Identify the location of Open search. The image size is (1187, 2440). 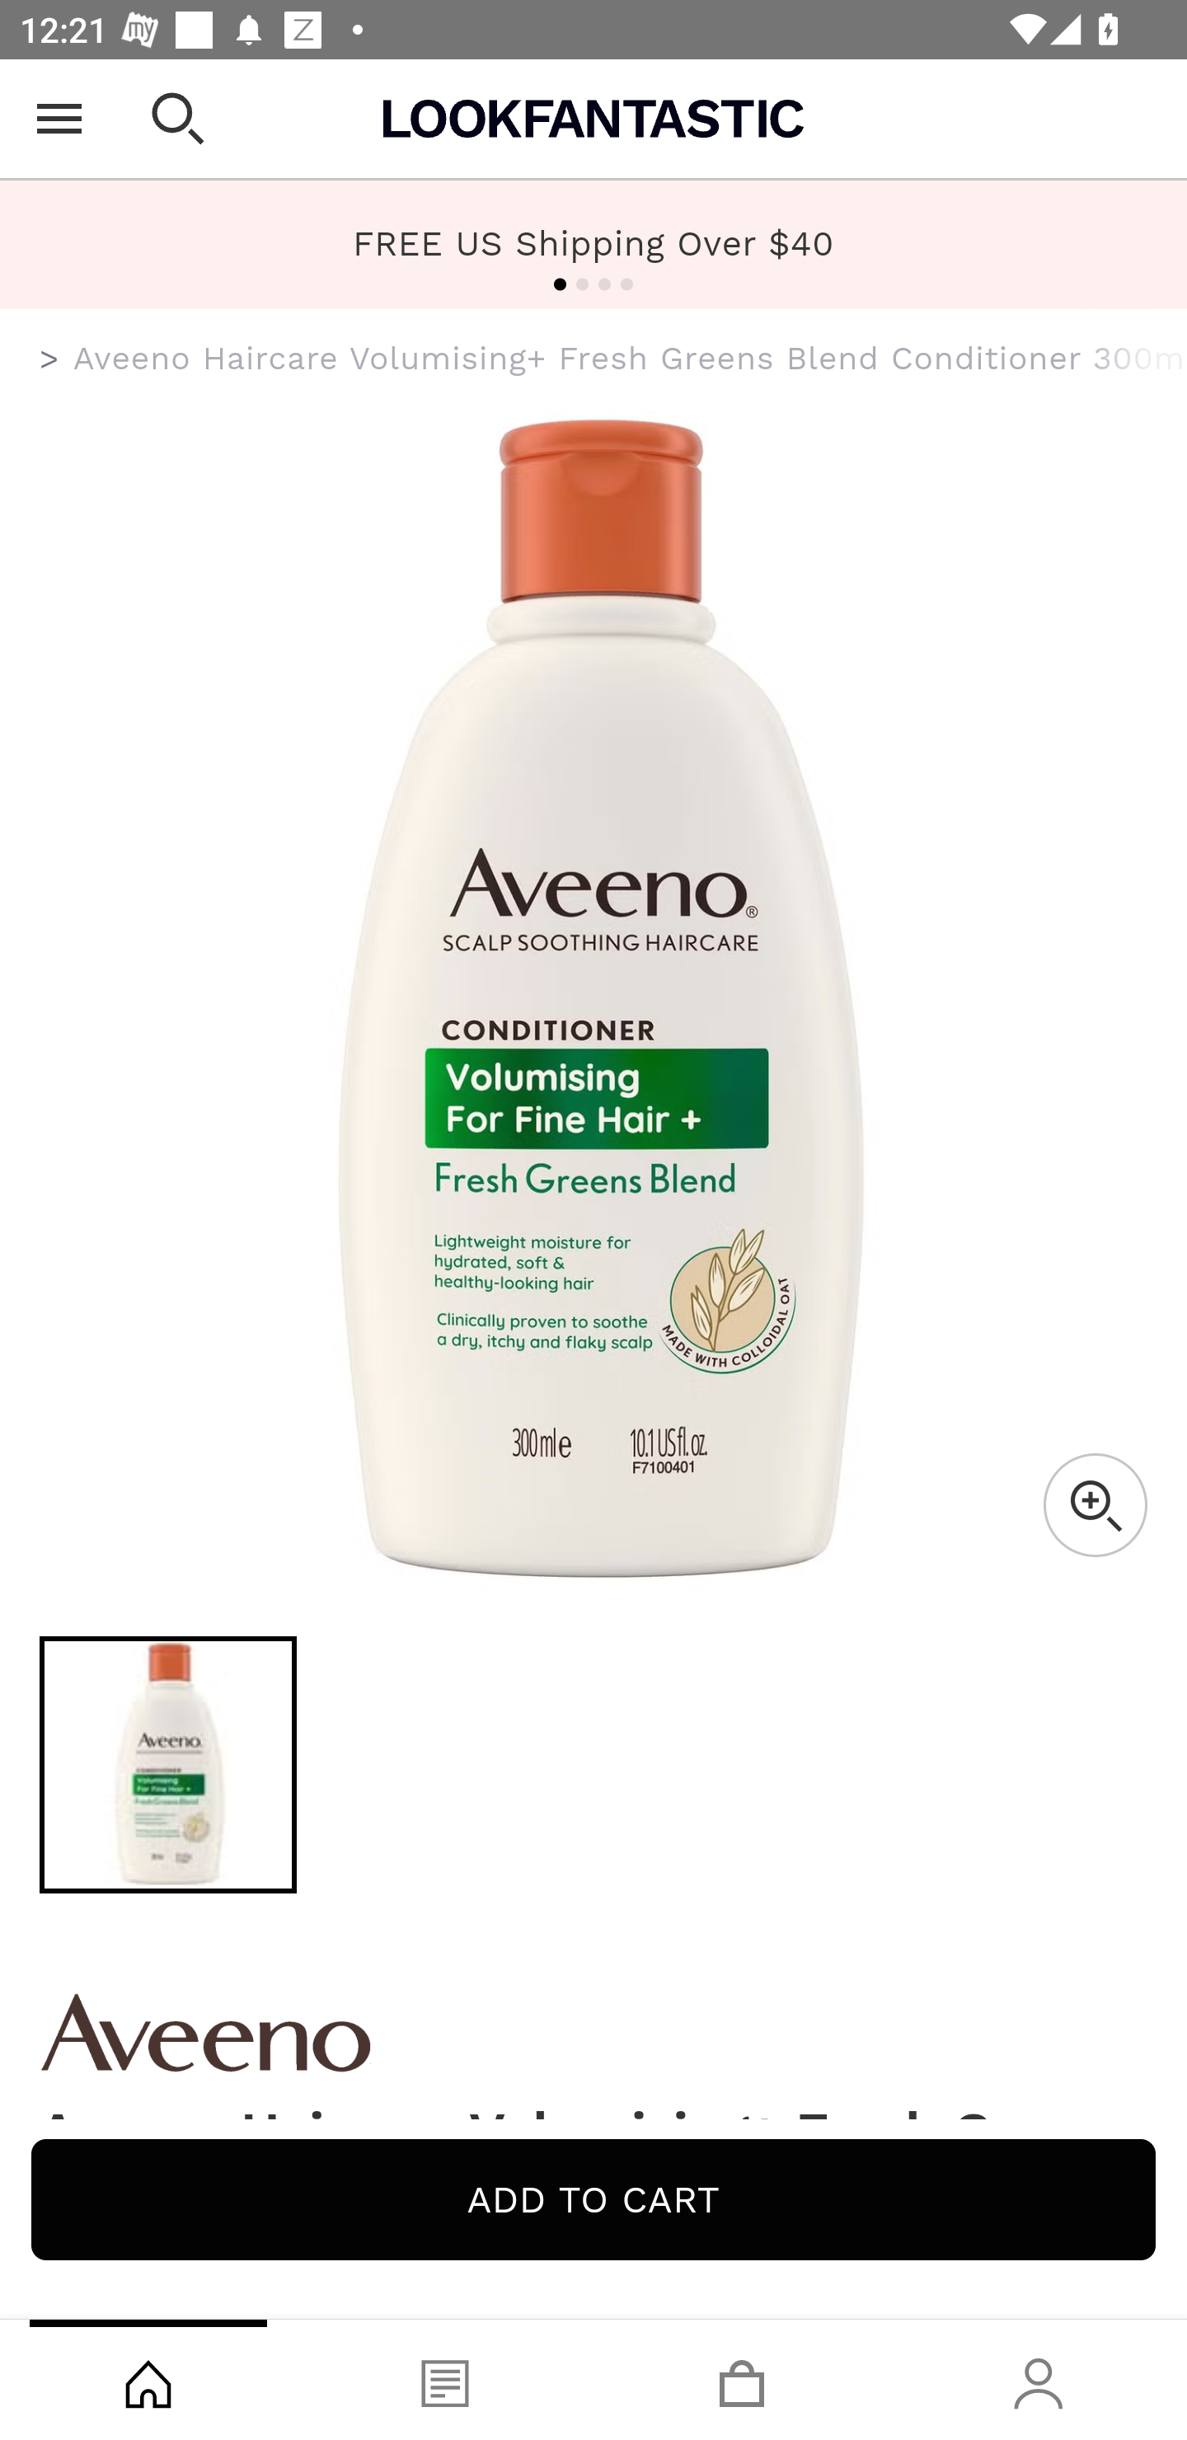
(178, 119).